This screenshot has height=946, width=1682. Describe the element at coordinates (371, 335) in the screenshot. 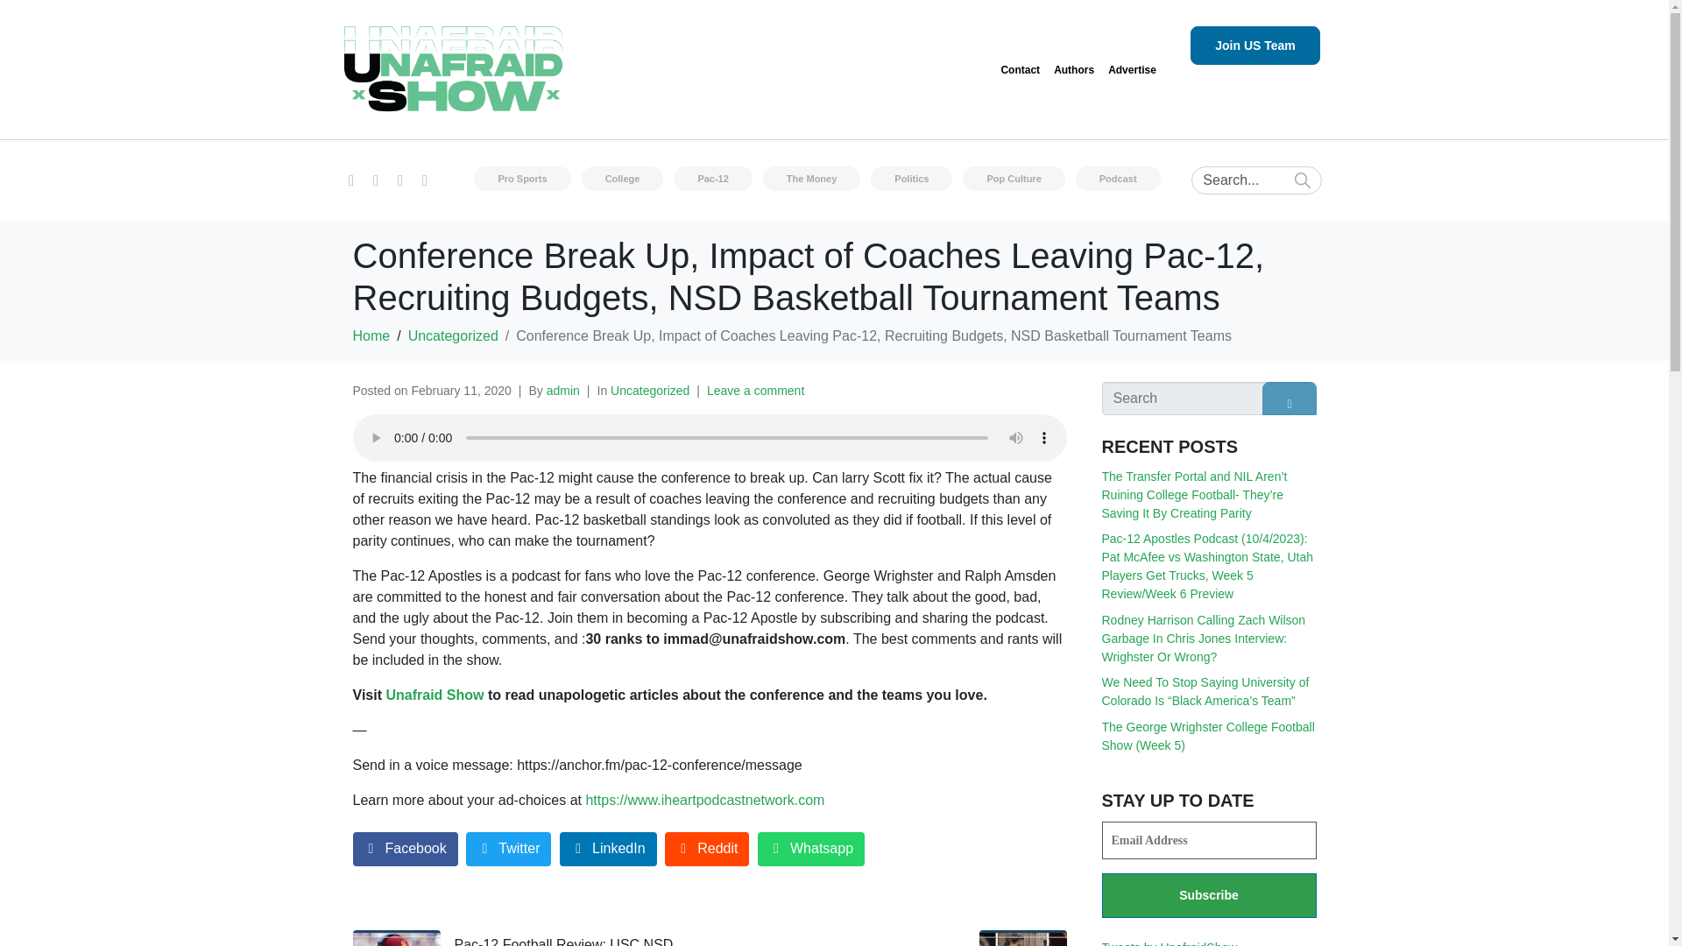

I see `Home` at that location.